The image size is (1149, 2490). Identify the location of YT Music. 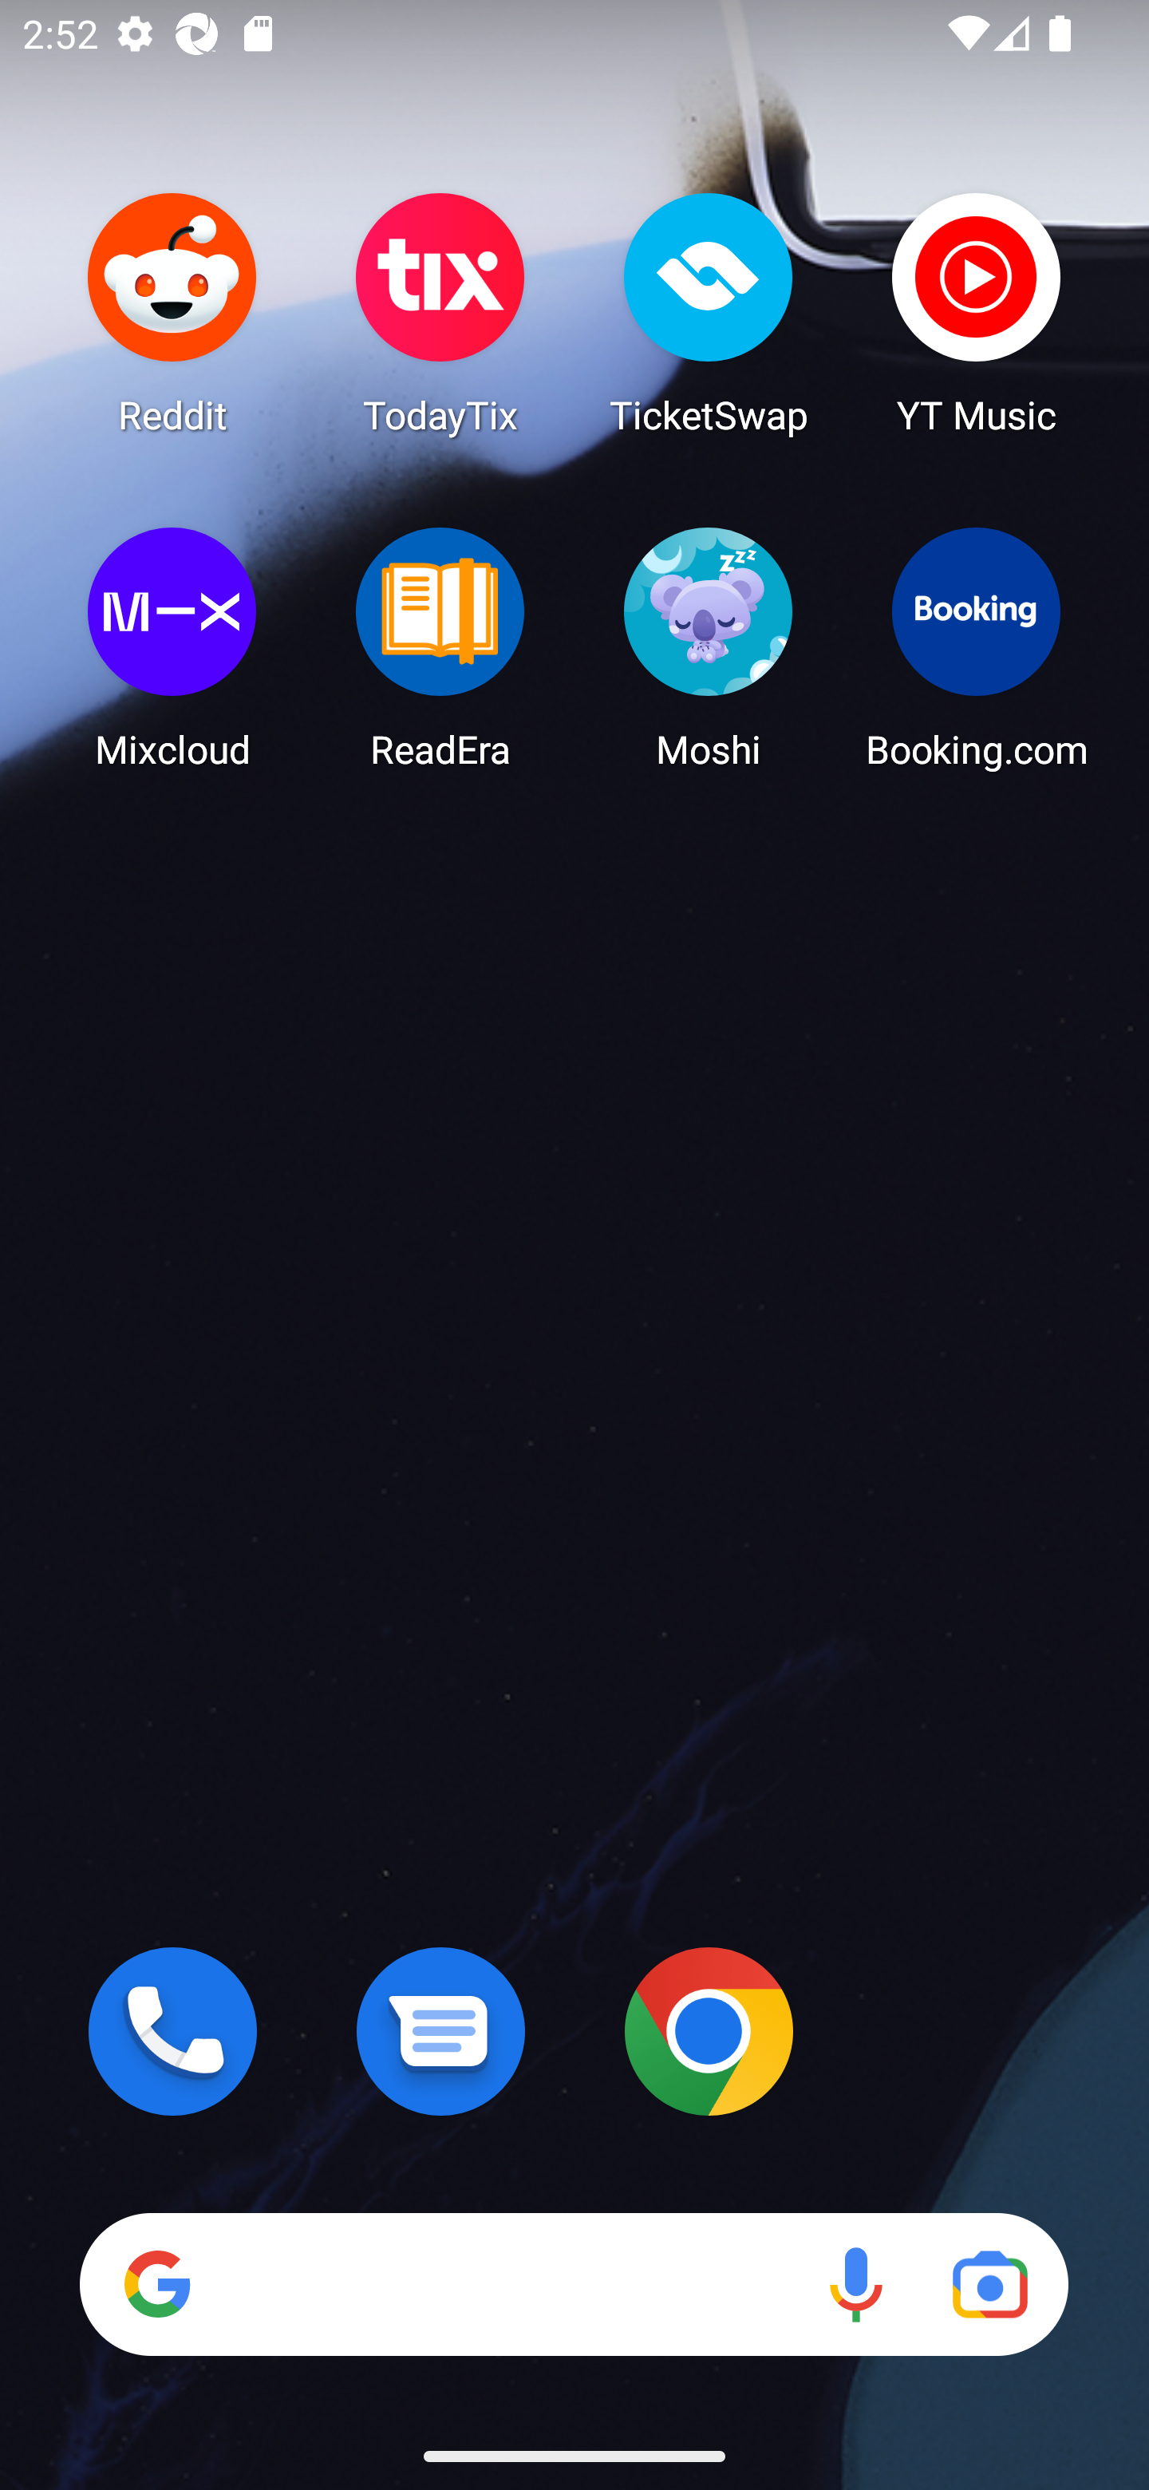
(977, 313).